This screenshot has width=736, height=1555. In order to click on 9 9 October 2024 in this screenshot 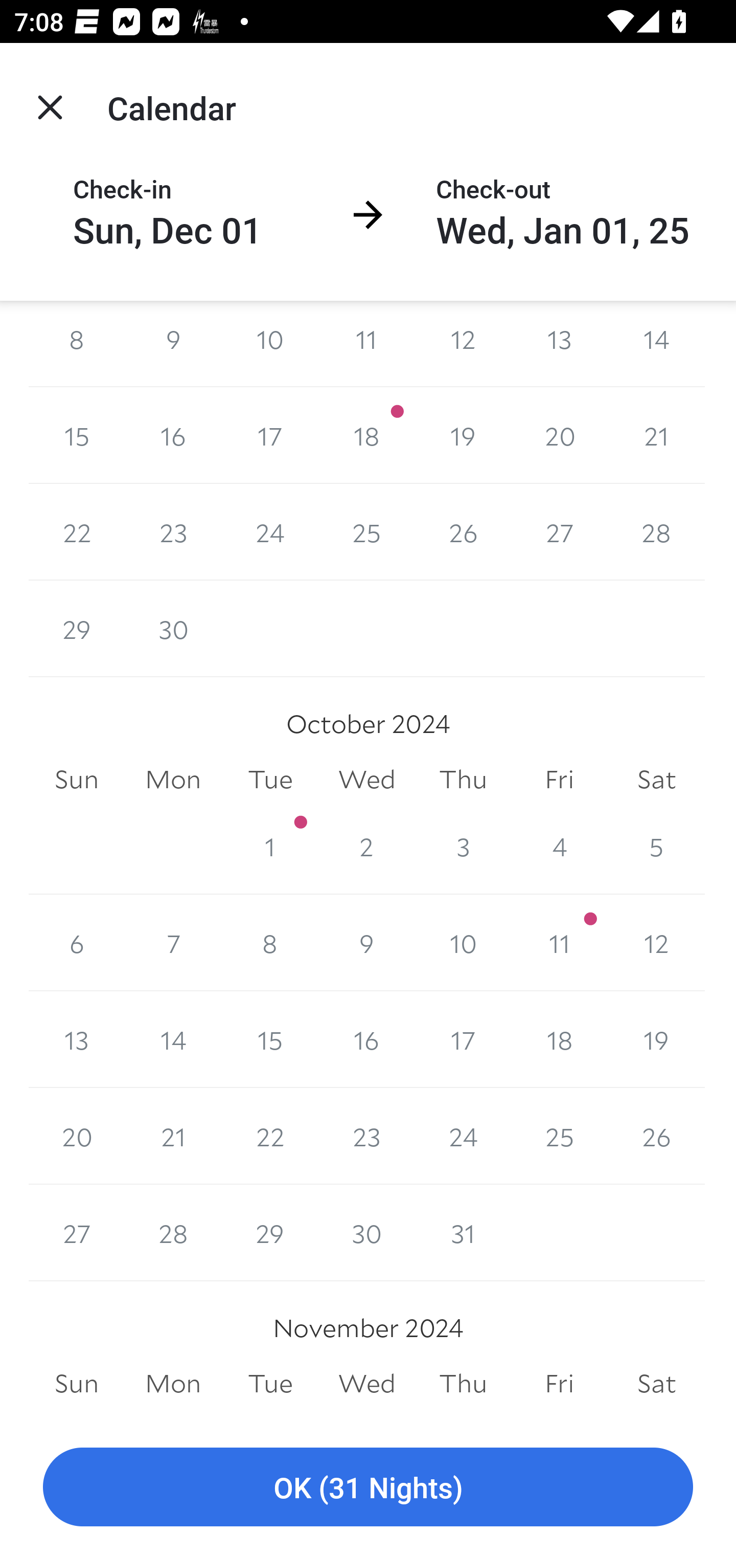, I will do `click(367, 943)`.